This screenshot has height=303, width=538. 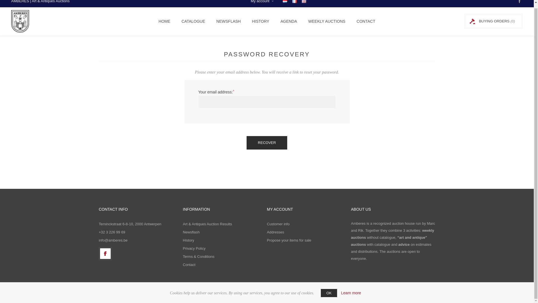 I want to click on HOME, so click(x=164, y=21).